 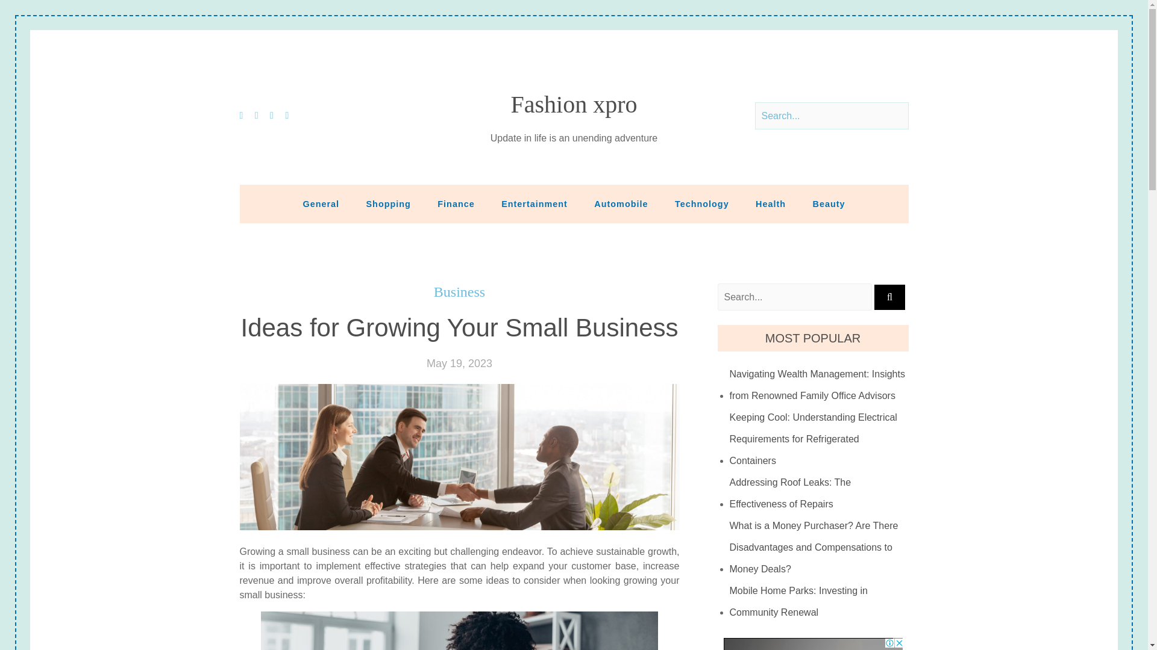 I want to click on Technology, so click(x=702, y=203).